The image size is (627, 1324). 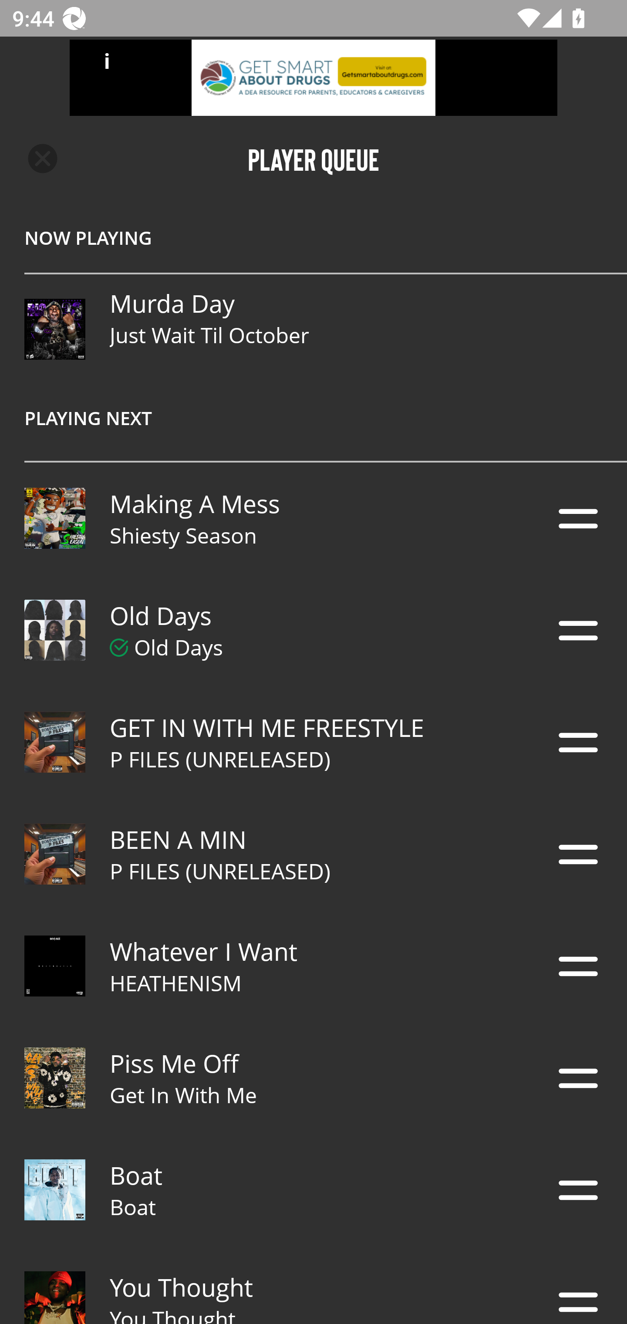 What do you see at coordinates (313, 966) in the screenshot?
I see `Description Whatever I Want HEATHENISM Description` at bounding box center [313, 966].